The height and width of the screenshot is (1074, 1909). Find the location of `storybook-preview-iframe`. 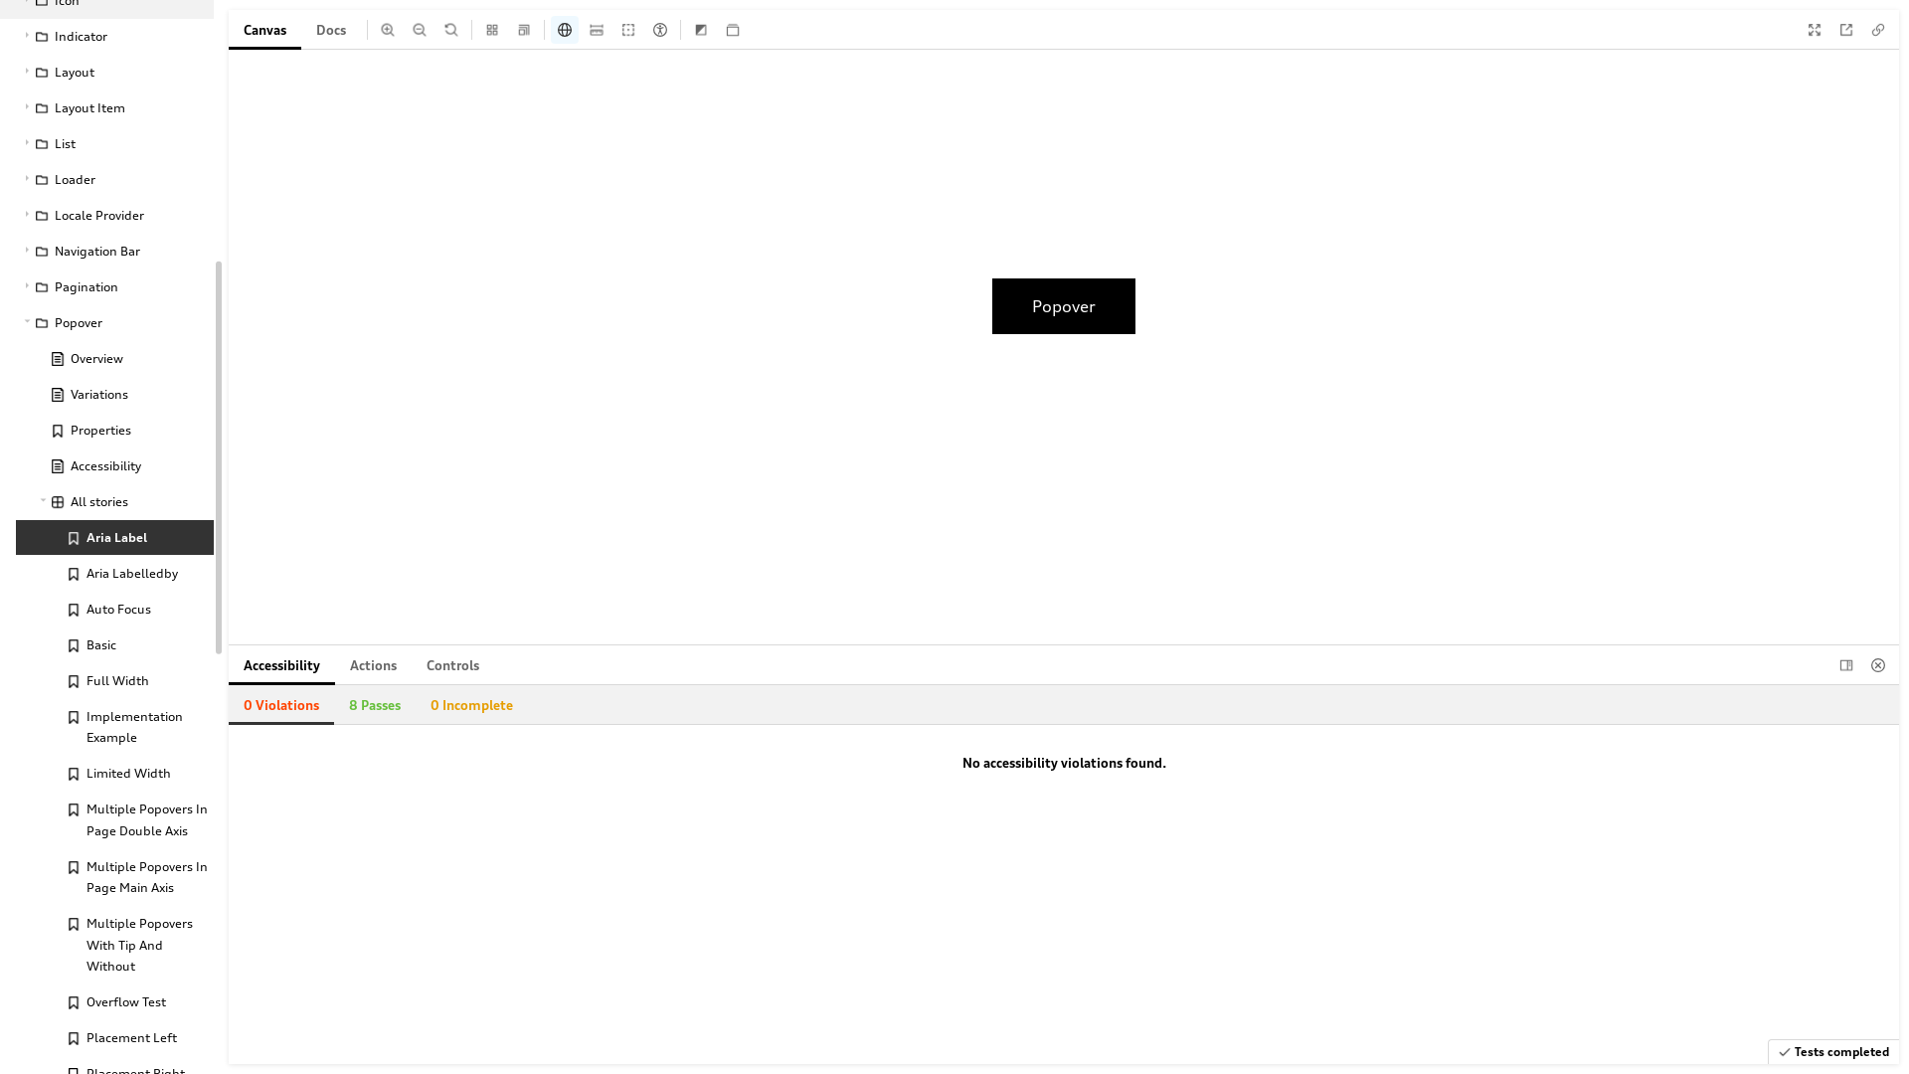

storybook-preview-iframe is located at coordinates (1064, 347).